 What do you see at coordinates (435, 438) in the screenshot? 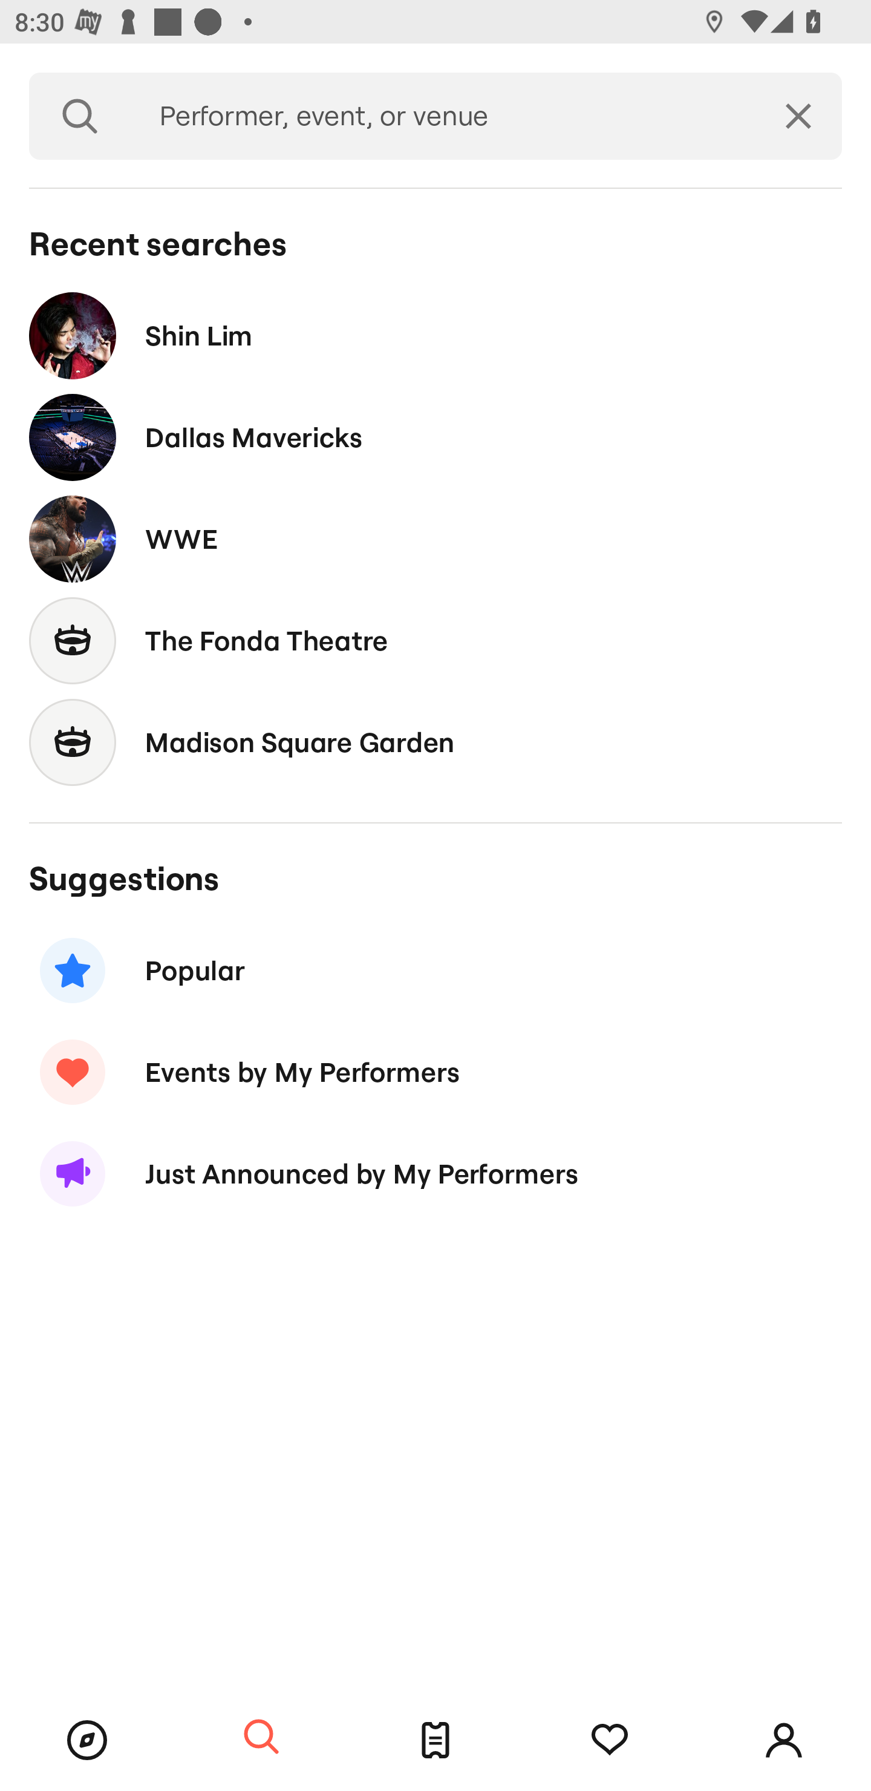
I see `Dallas Mavericks` at bounding box center [435, 438].